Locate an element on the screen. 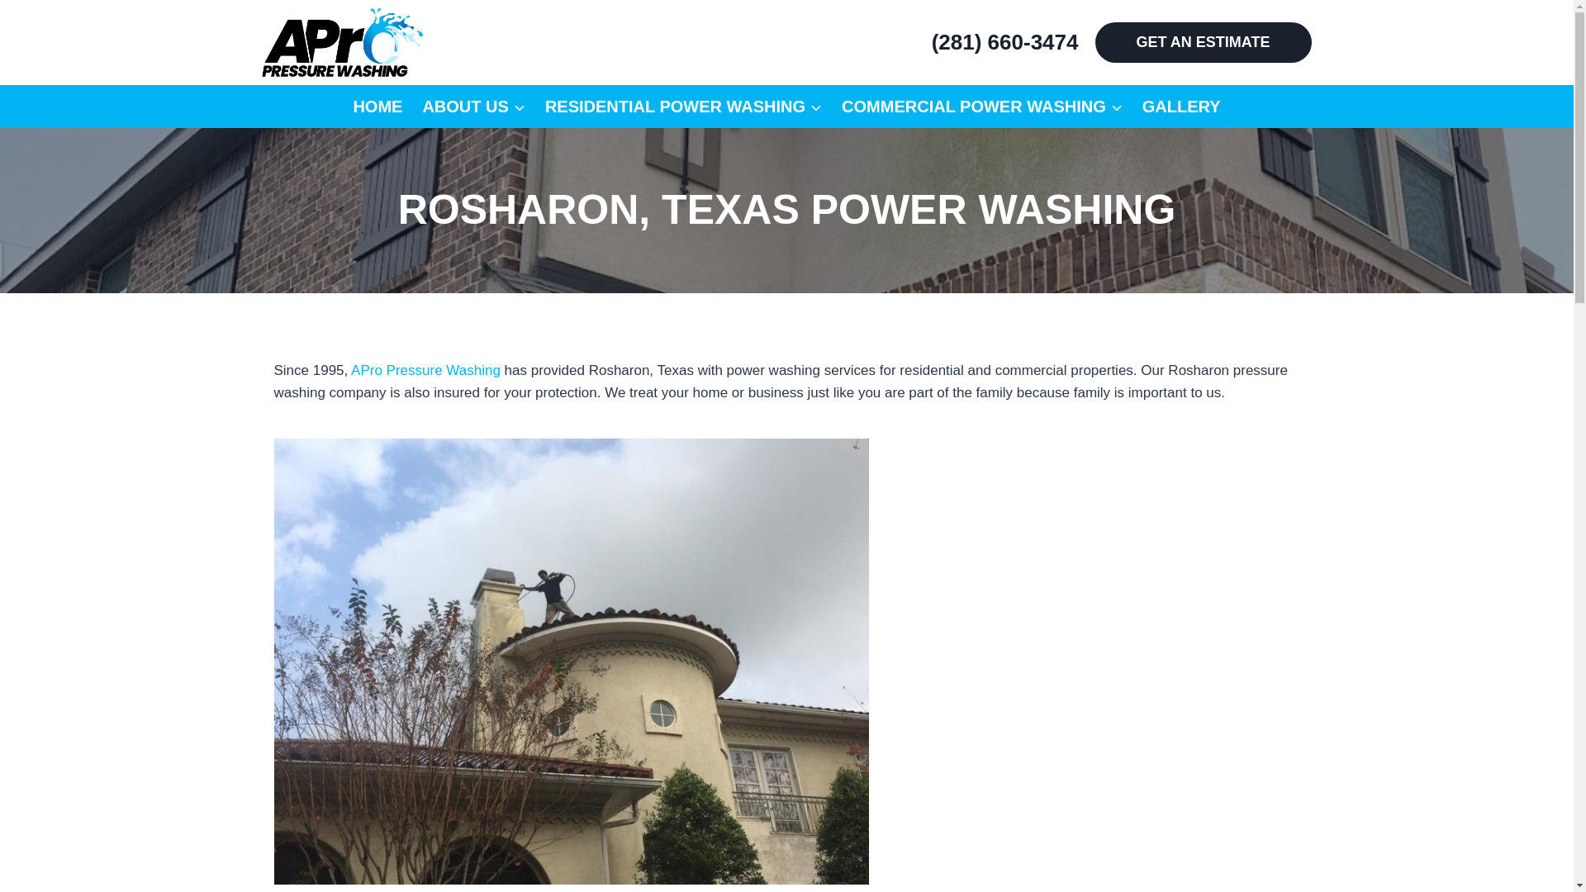 This screenshot has height=892, width=1586. RESIDENTIAL POWER WASHING is located at coordinates (683, 106).